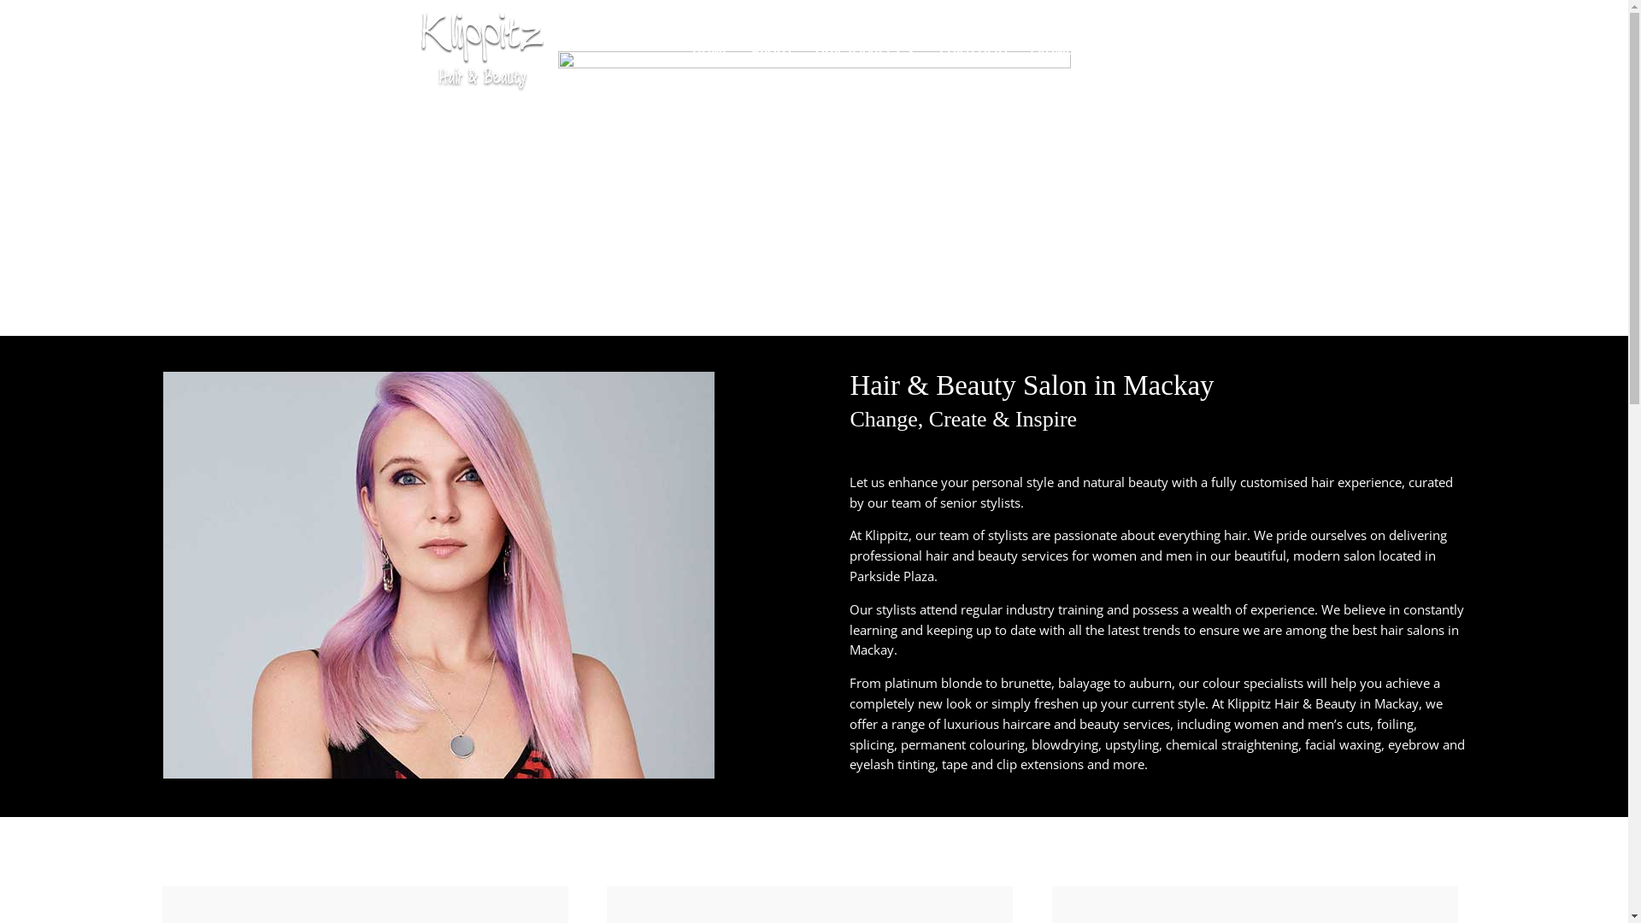  I want to click on (07) 4957 4311, so click(1226, 72).